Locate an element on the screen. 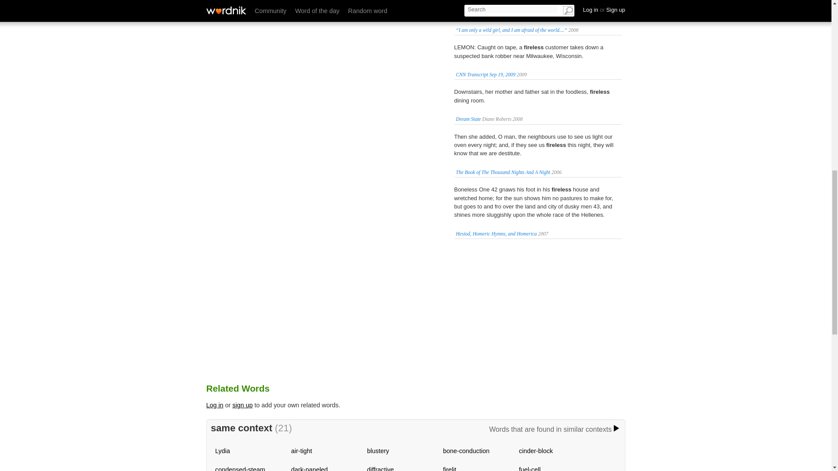 This screenshot has height=471, width=838. dark-paneled is located at coordinates (309, 468).